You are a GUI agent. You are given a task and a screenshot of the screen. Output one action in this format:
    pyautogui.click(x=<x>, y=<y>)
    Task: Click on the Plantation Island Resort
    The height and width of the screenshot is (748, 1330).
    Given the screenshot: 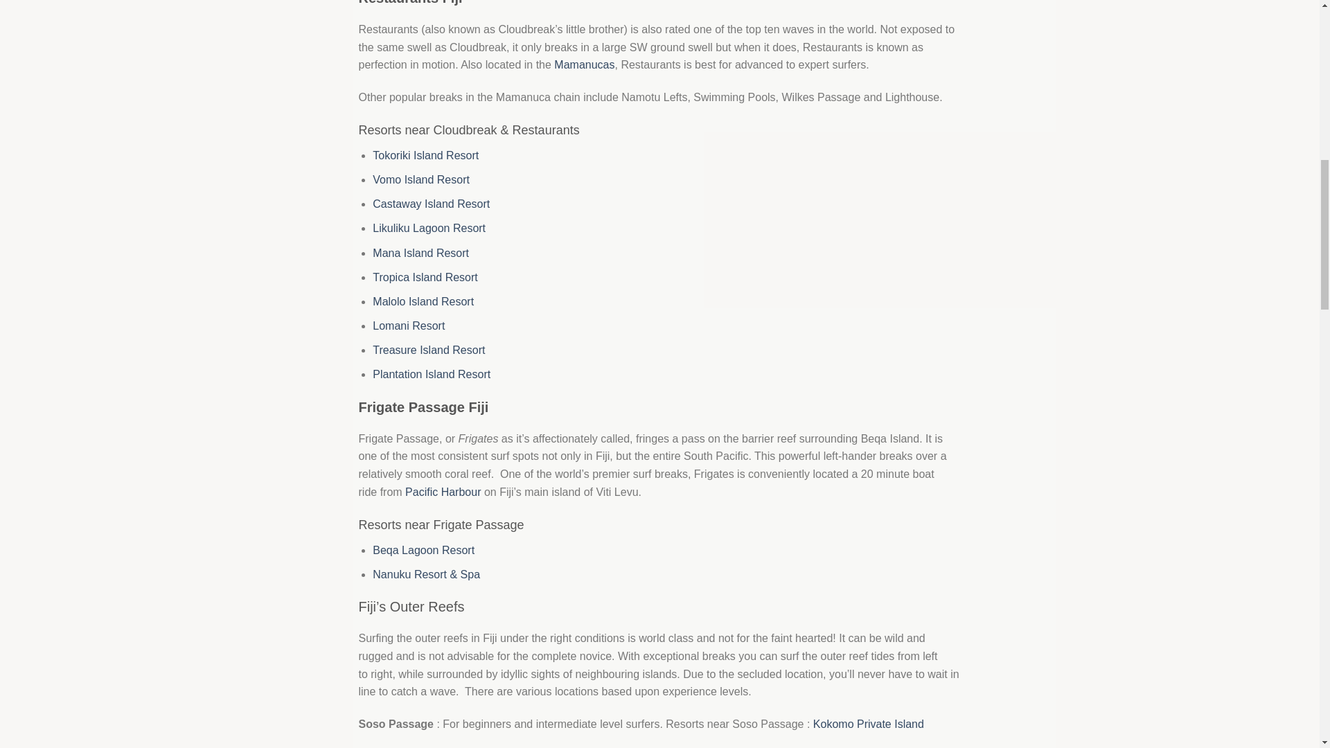 What is the action you would take?
    pyautogui.click(x=431, y=374)
    